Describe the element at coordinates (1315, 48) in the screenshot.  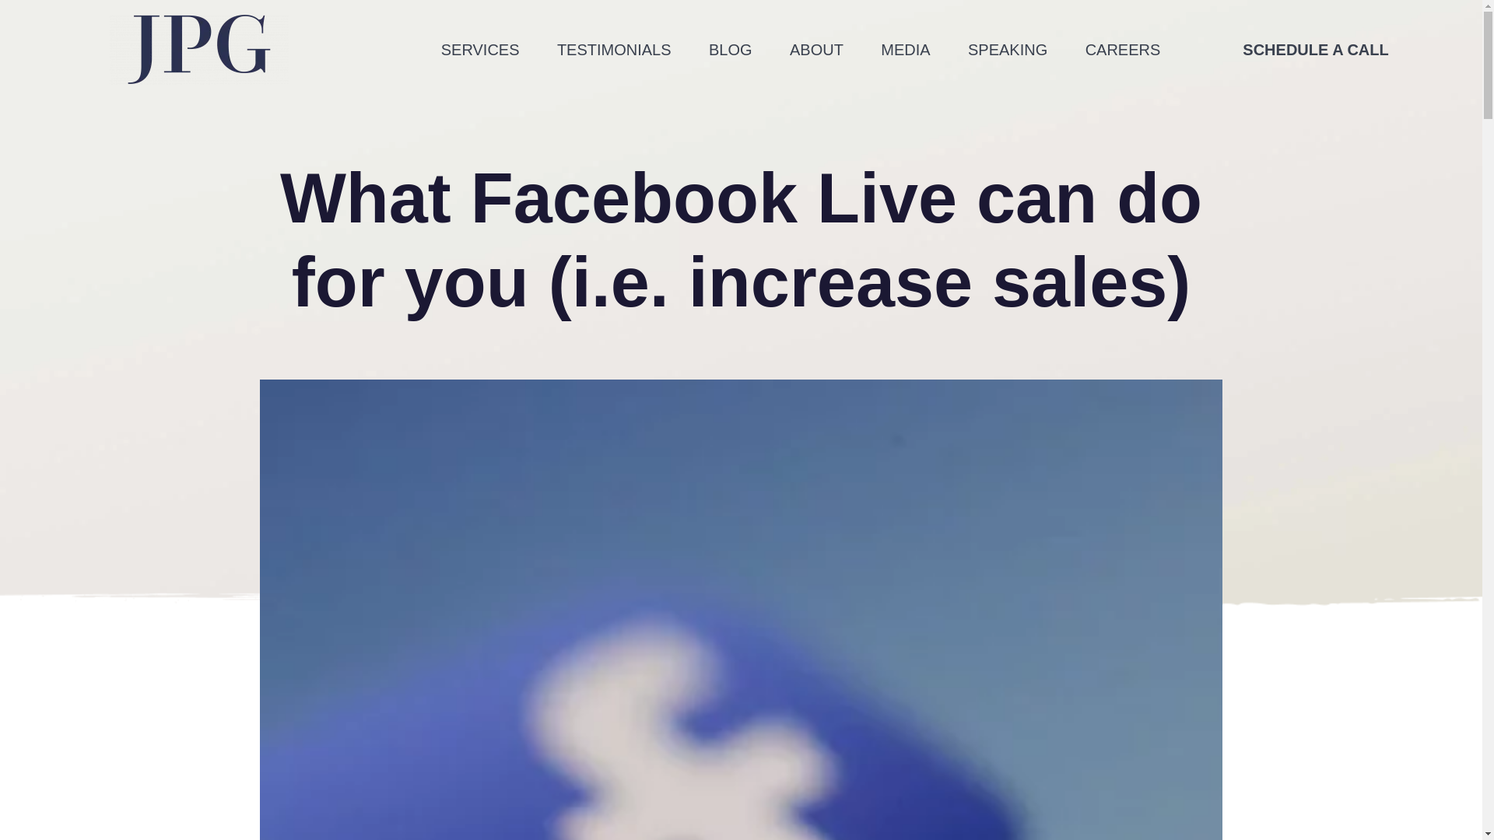
I see `SCHEDULE A CALL` at that location.